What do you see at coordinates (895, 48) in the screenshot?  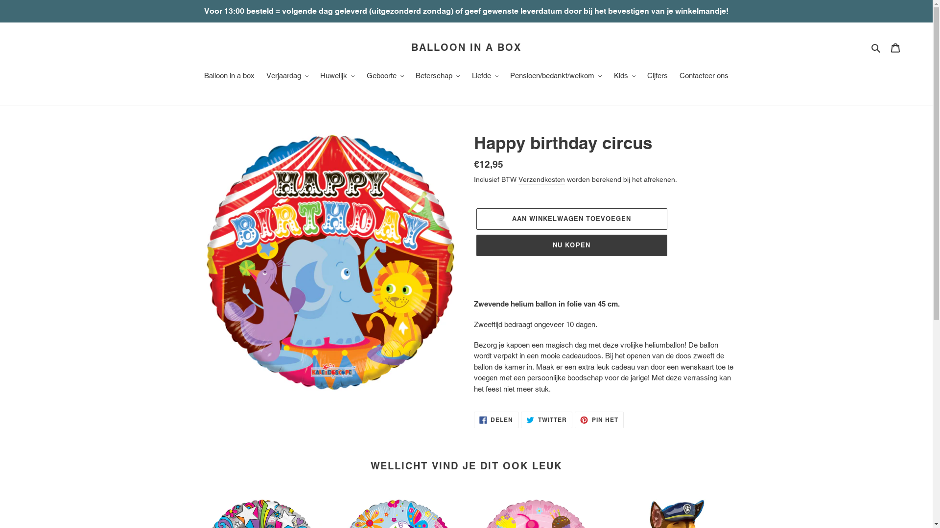 I see `Winkelwagen` at bounding box center [895, 48].